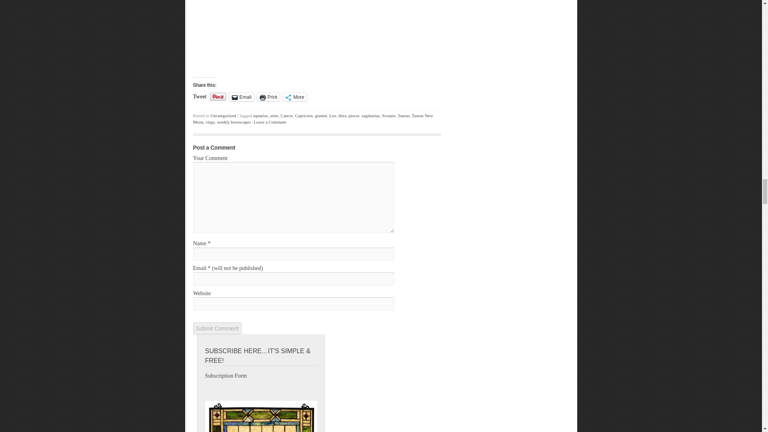 Image resolution: width=768 pixels, height=432 pixels. I want to click on aquarius, so click(261, 115).